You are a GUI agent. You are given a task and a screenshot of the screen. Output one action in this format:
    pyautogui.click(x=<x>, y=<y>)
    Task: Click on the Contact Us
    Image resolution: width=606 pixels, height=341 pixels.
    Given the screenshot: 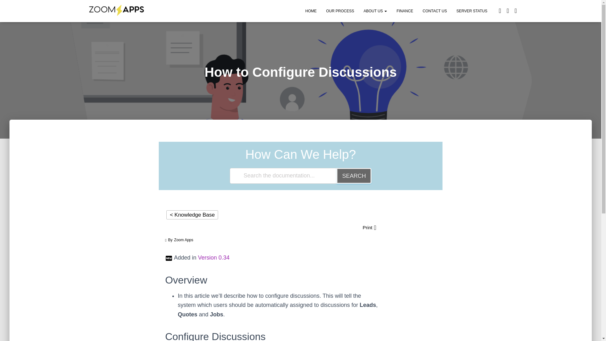 What is the action you would take?
    pyautogui.click(x=435, y=11)
    